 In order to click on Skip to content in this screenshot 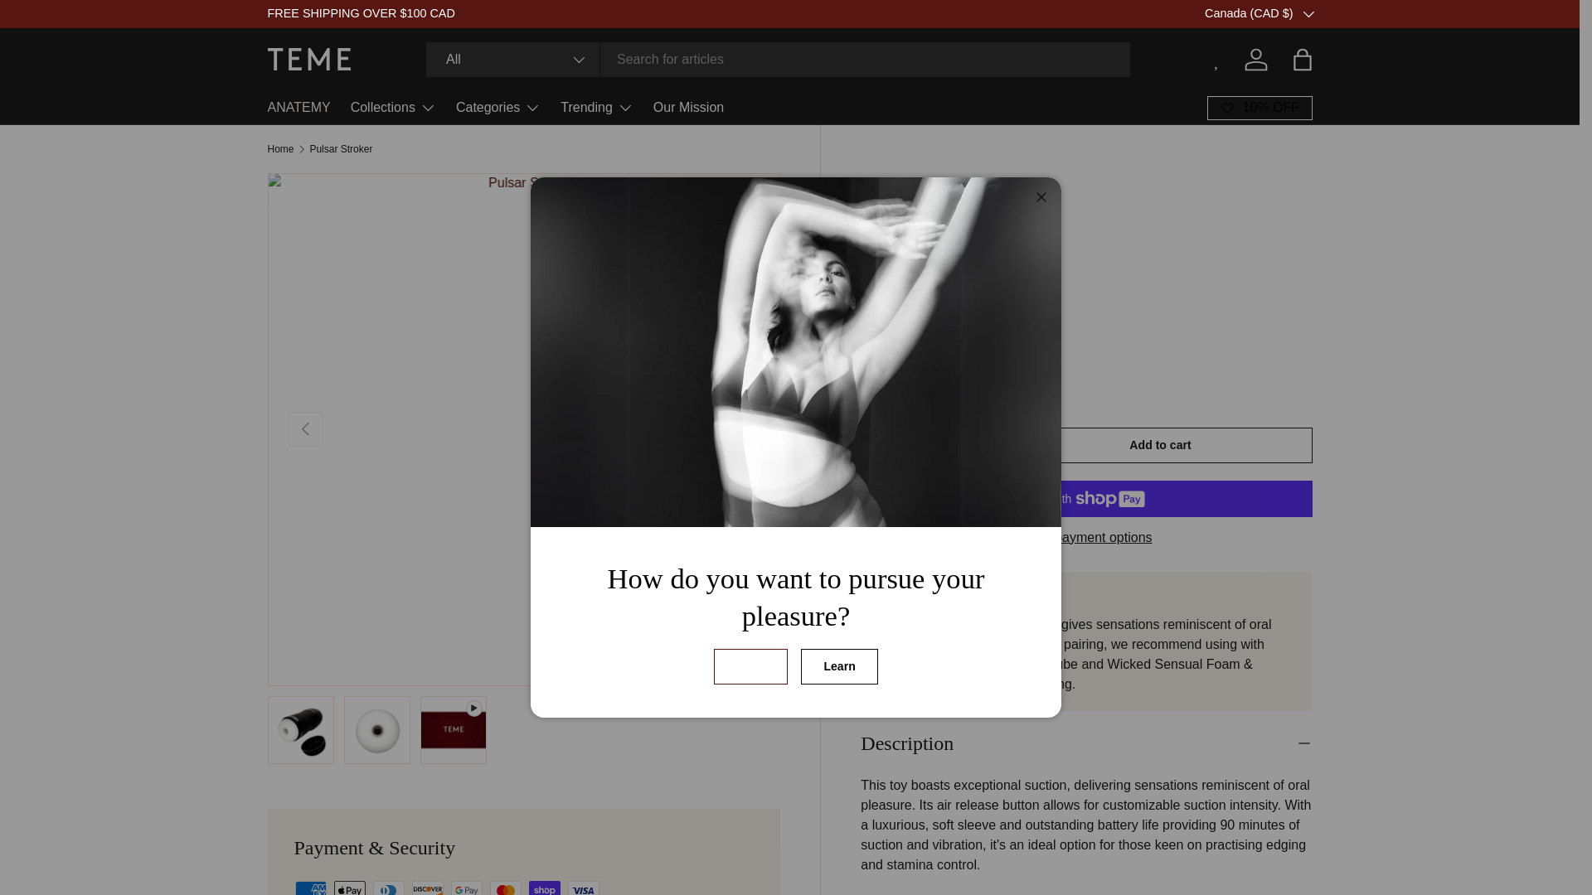, I will do `click(75, 23)`.